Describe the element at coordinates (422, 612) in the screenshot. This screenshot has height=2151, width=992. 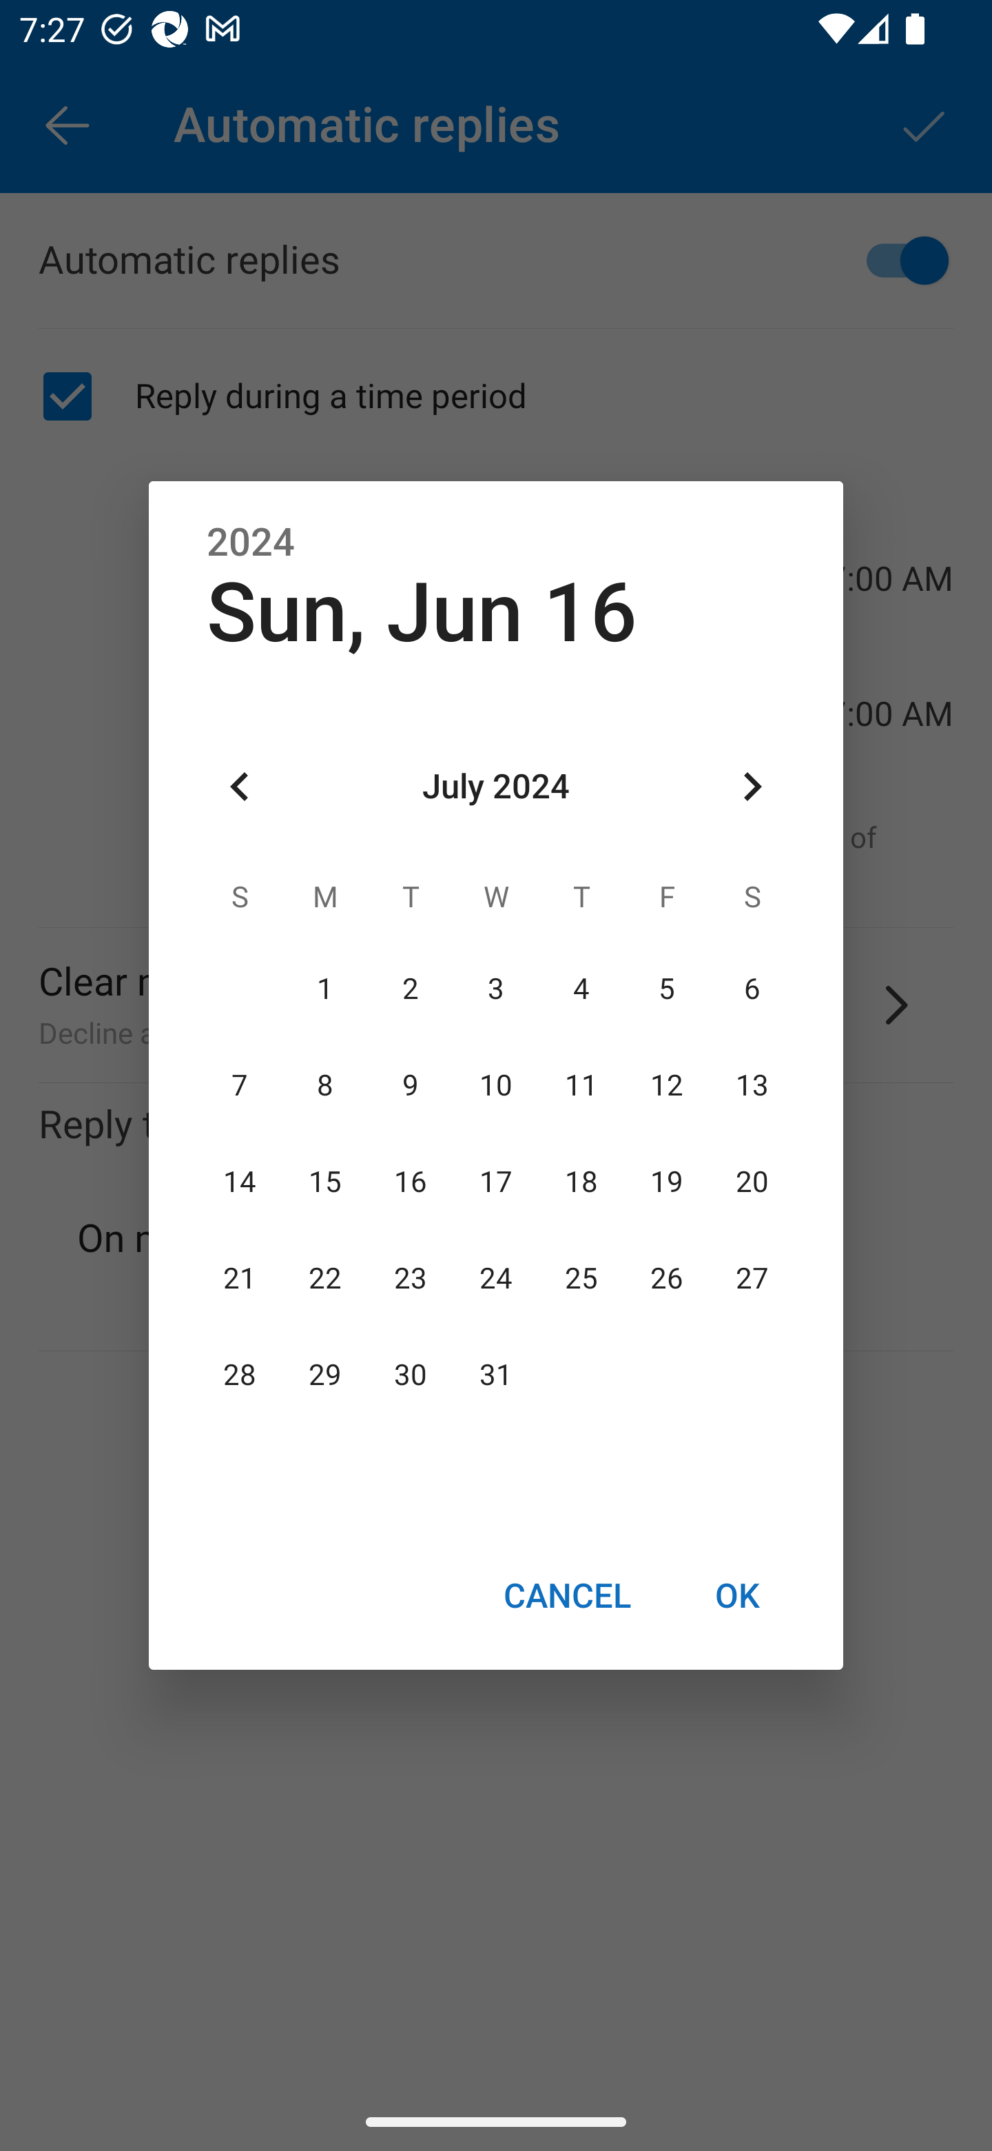
I see `Sun, Jun 16` at that location.